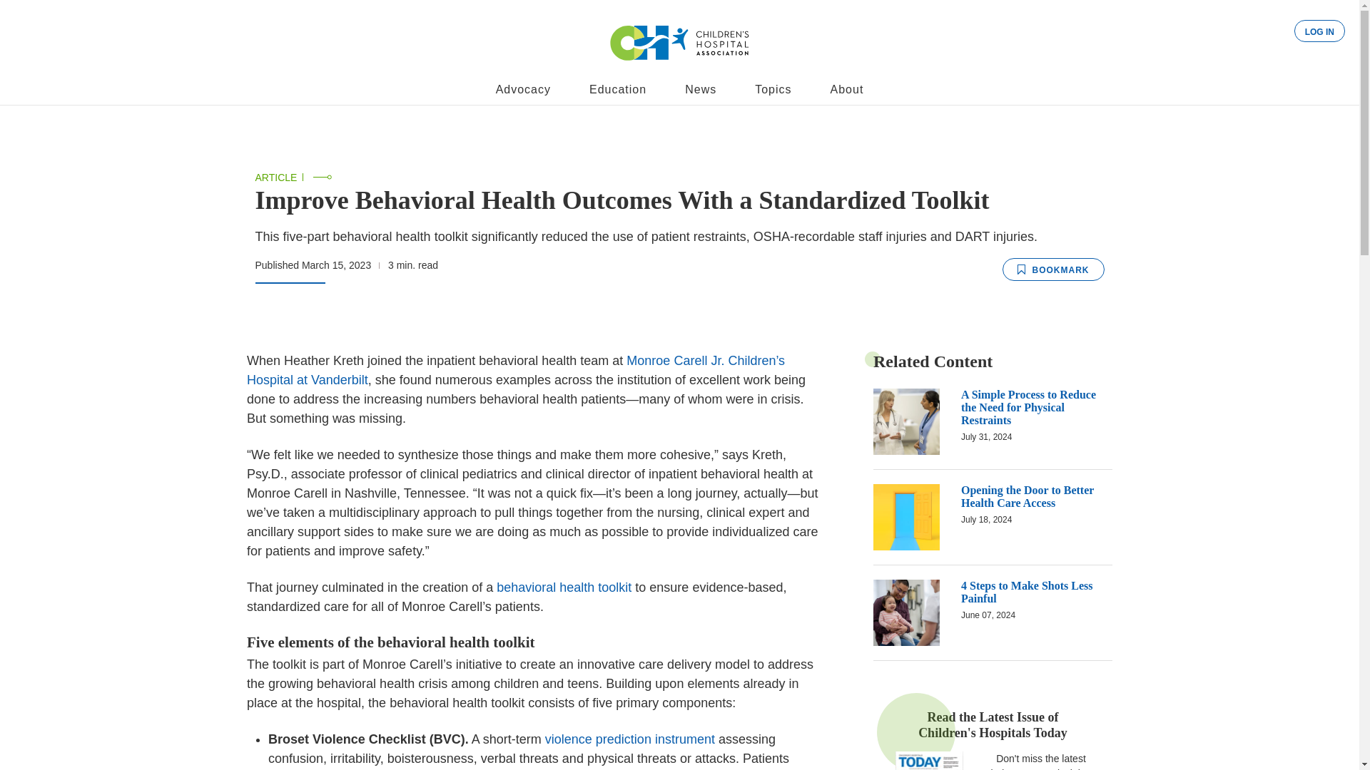  I want to click on News, so click(701, 90).